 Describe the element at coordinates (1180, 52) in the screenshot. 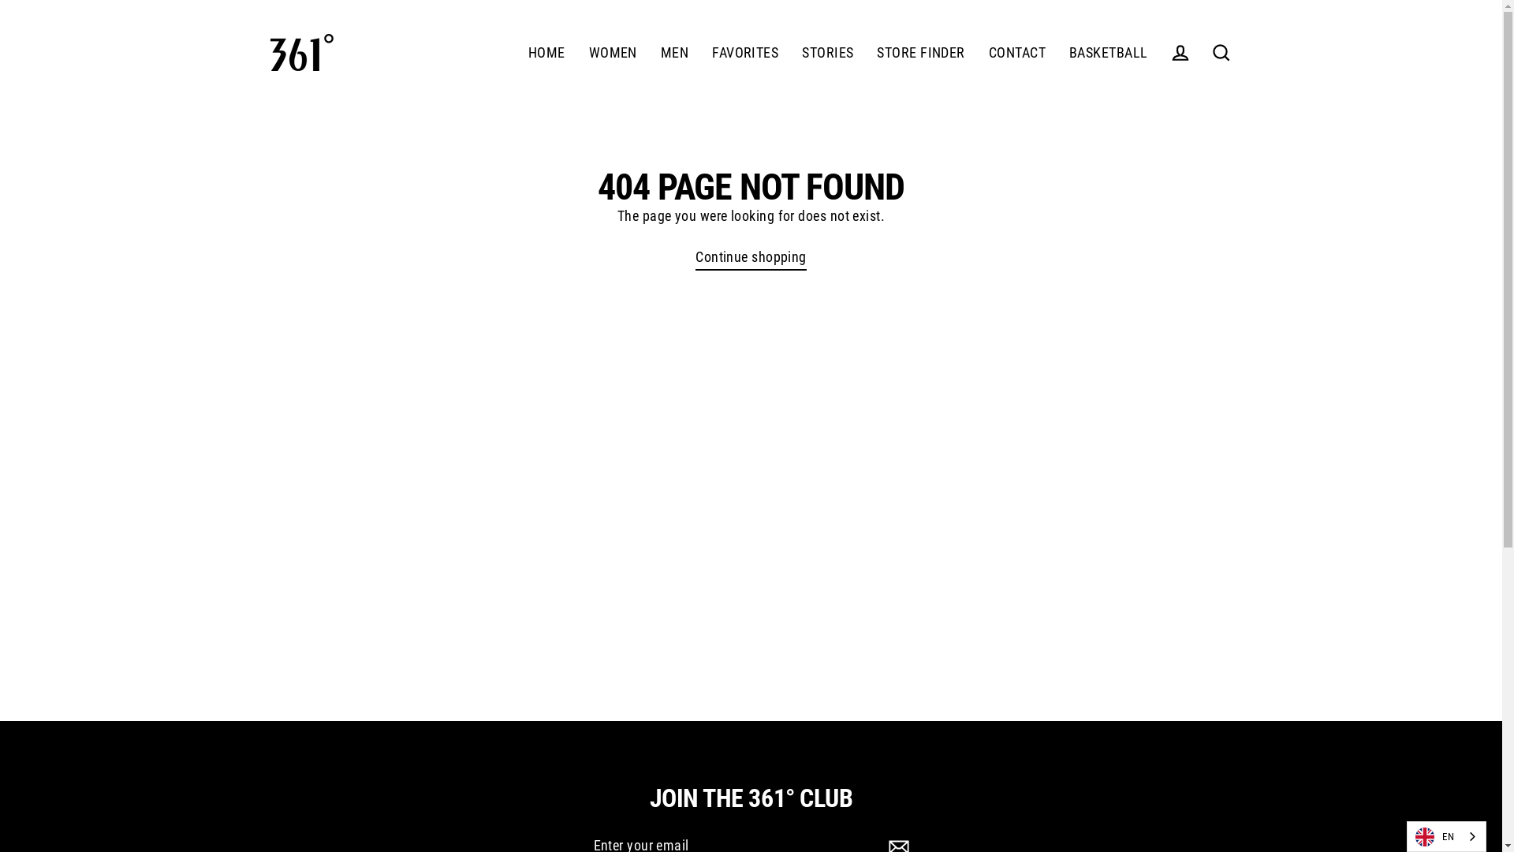

I see `LOG IN` at that location.